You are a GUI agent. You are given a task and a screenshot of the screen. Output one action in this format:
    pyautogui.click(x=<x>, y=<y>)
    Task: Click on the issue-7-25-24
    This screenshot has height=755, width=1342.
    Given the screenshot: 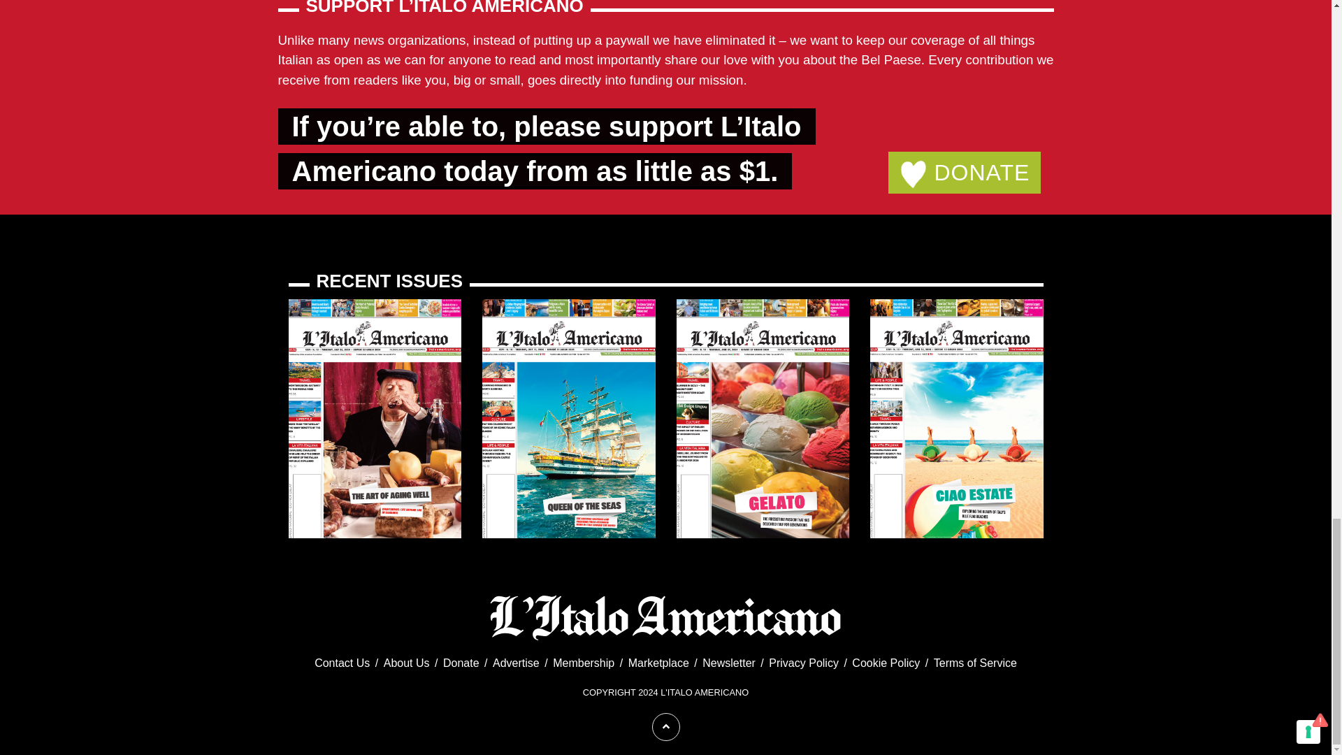 What is the action you would take?
    pyautogui.click(x=375, y=418)
    